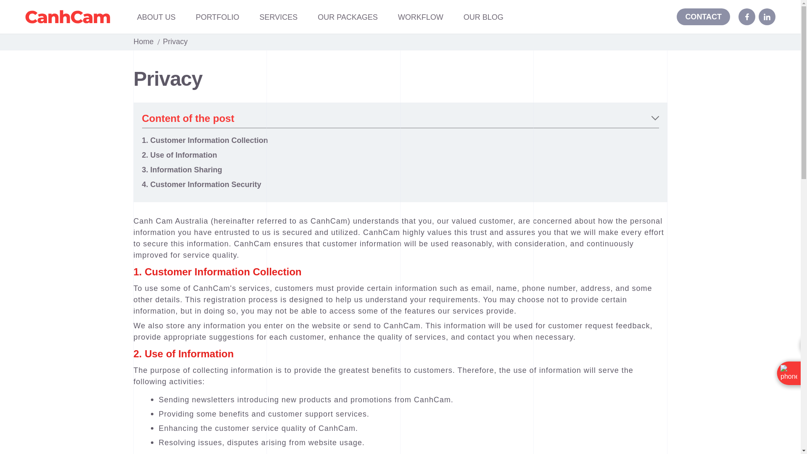 The width and height of the screenshot is (807, 454). I want to click on 2. Use of Information, so click(179, 155).